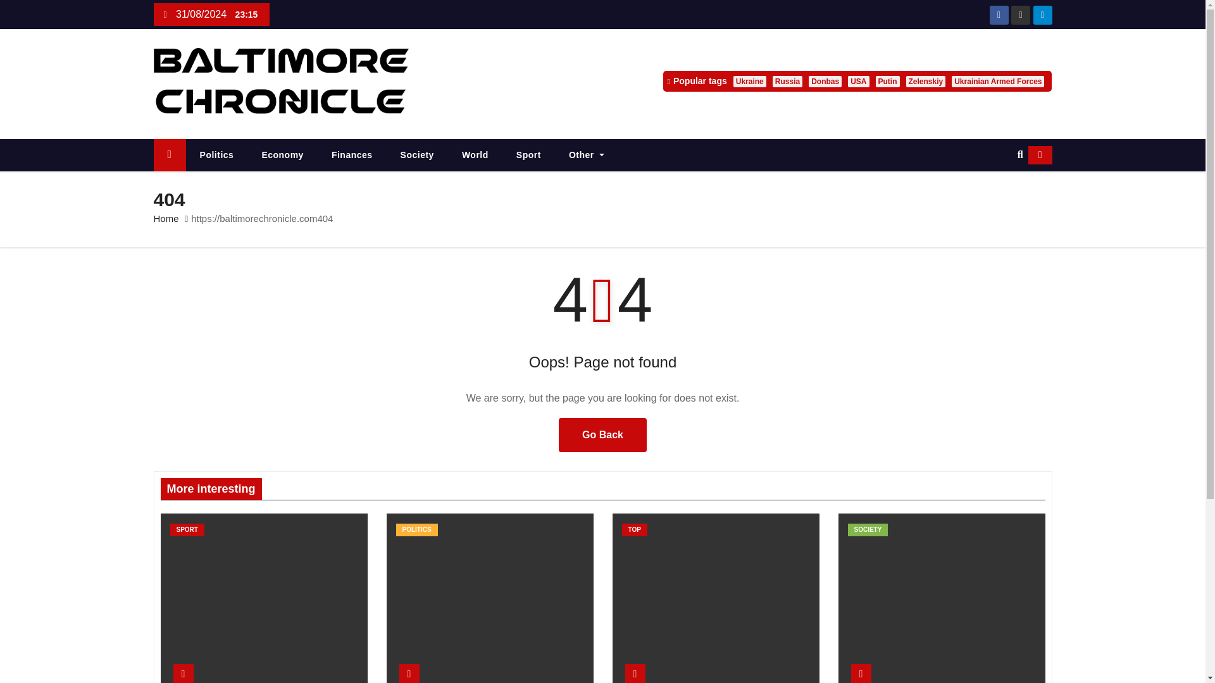 This screenshot has width=1215, height=683. What do you see at coordinates (997, 81) in the screenshot?
I see `Ukrainian Armed Forces` at bounding box center [997, 81].